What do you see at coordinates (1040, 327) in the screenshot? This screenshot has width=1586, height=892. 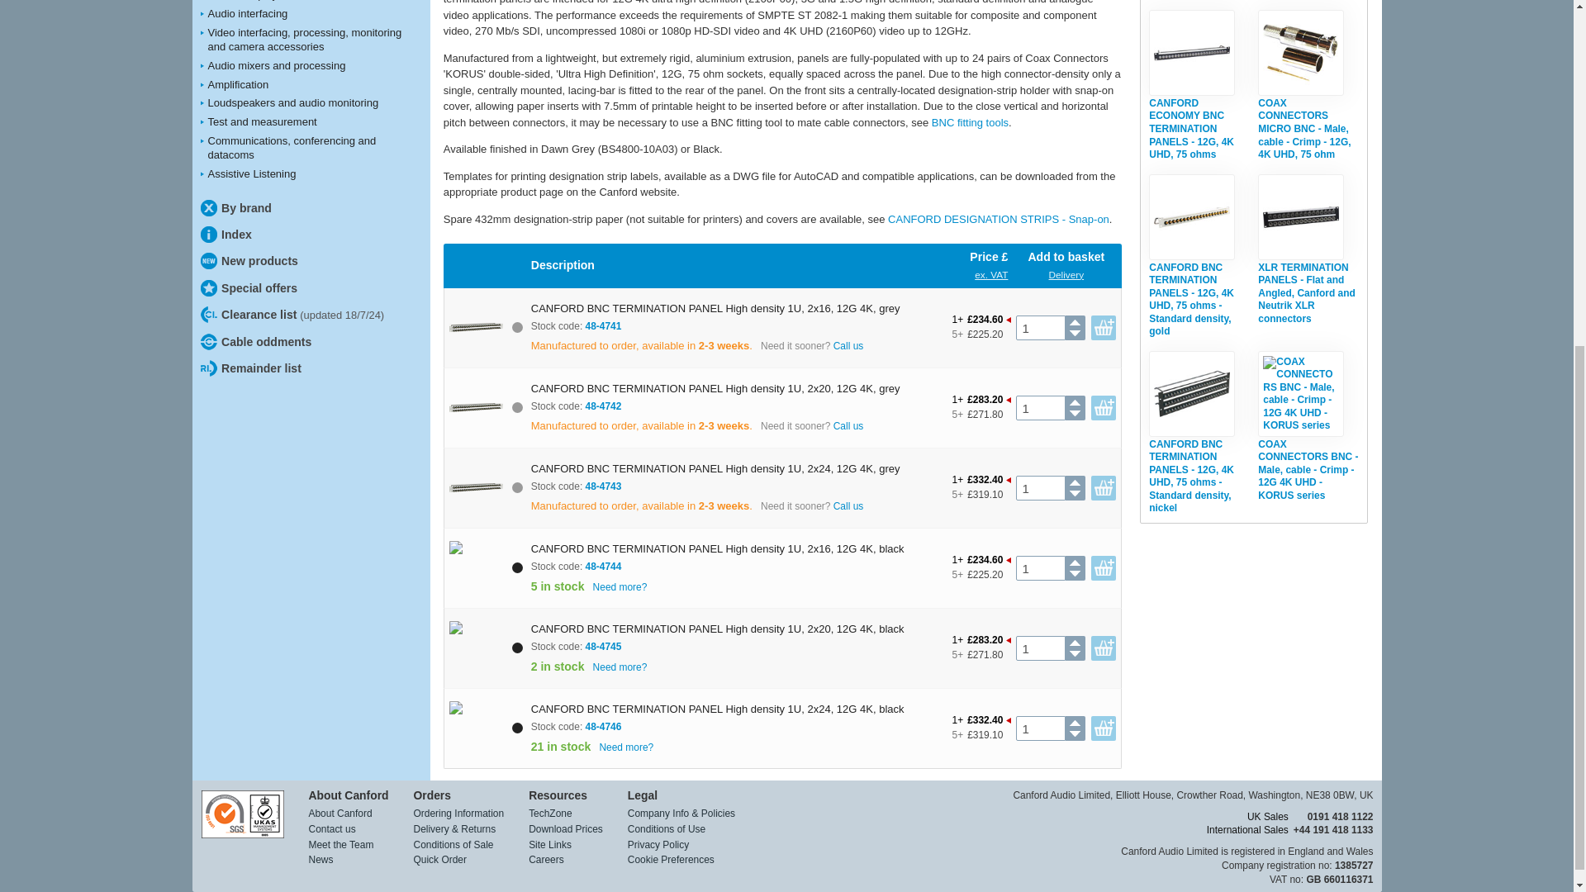 I see `1` at bounding box center [1040, 327].